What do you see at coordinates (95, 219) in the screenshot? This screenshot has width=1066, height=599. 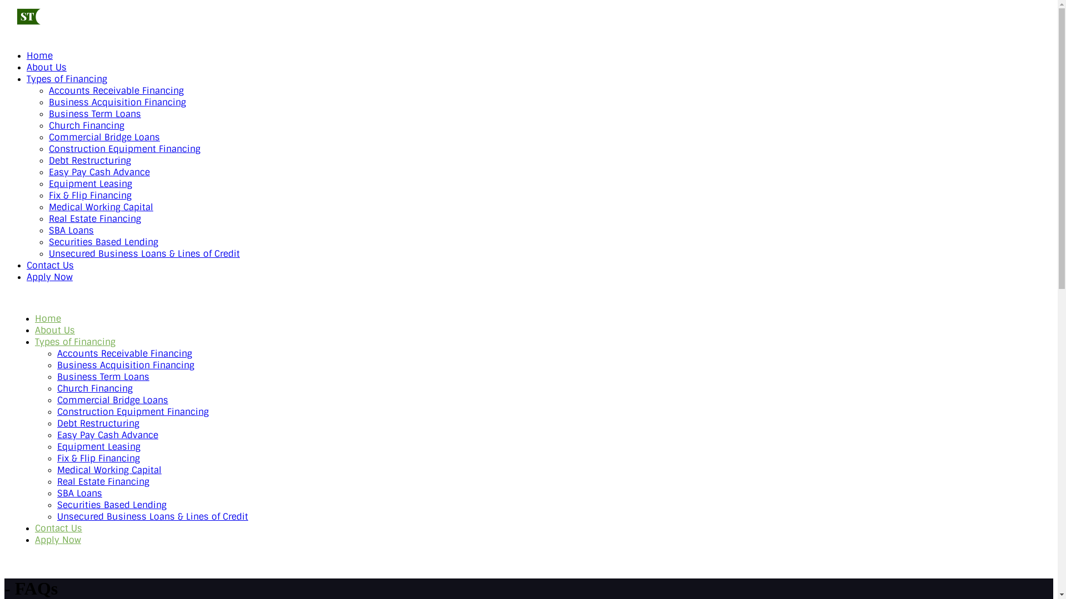 I see `Real Estate Financing` at bounding box center [95, 219].